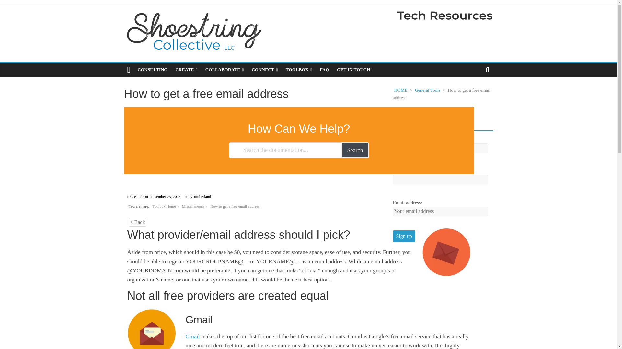  Describe the element at coordinates (428, 90) in the screenshot. I see `Go to the General Tools Category archives.` at that location.